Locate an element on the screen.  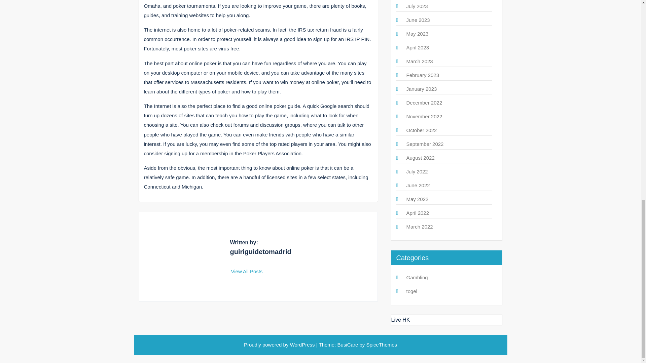
June 2022 is located at coordinates (418, 186).